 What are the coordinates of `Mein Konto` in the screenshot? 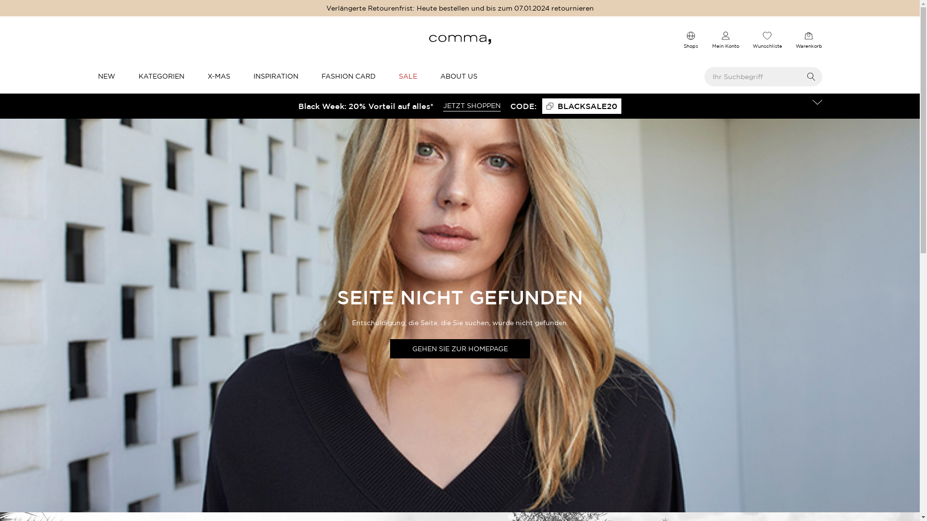 It's located at (725, 39).